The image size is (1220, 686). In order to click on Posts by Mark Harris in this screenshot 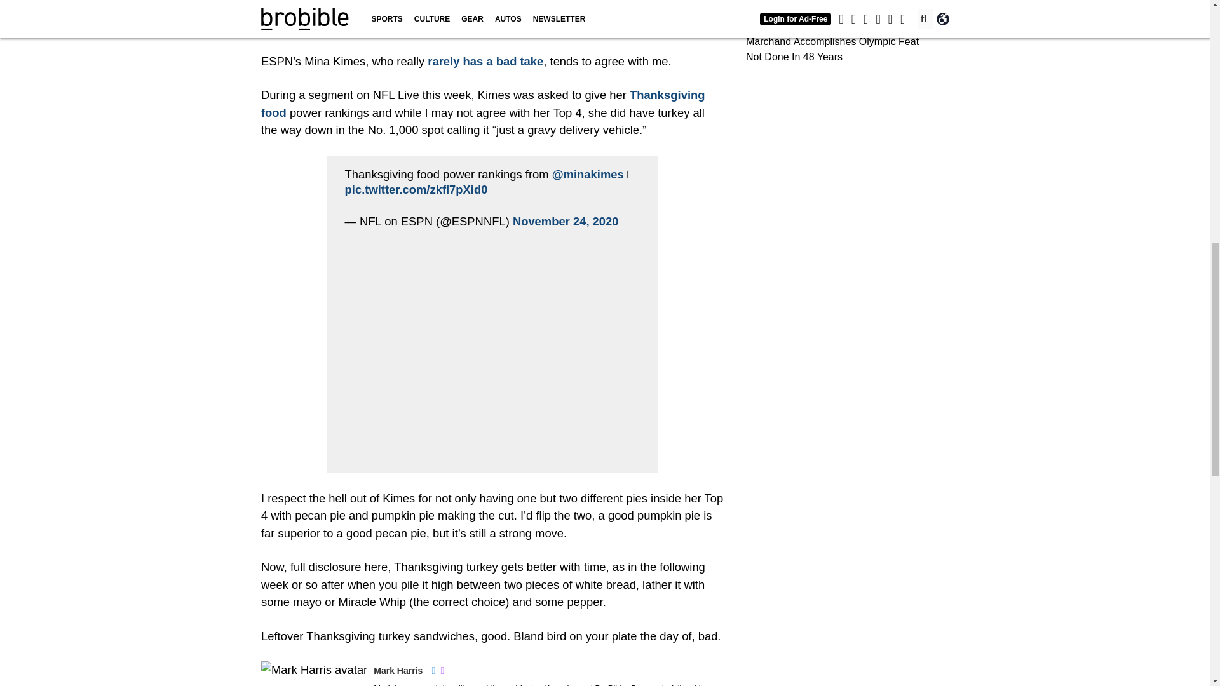, I will do `click(398, 670)`.